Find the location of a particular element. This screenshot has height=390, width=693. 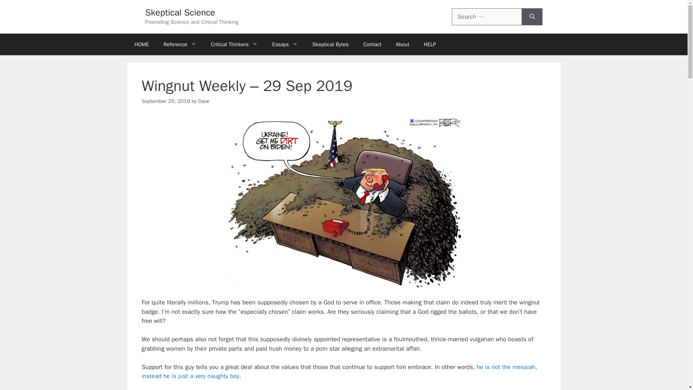

HELP is located at coordinates (430, 44).